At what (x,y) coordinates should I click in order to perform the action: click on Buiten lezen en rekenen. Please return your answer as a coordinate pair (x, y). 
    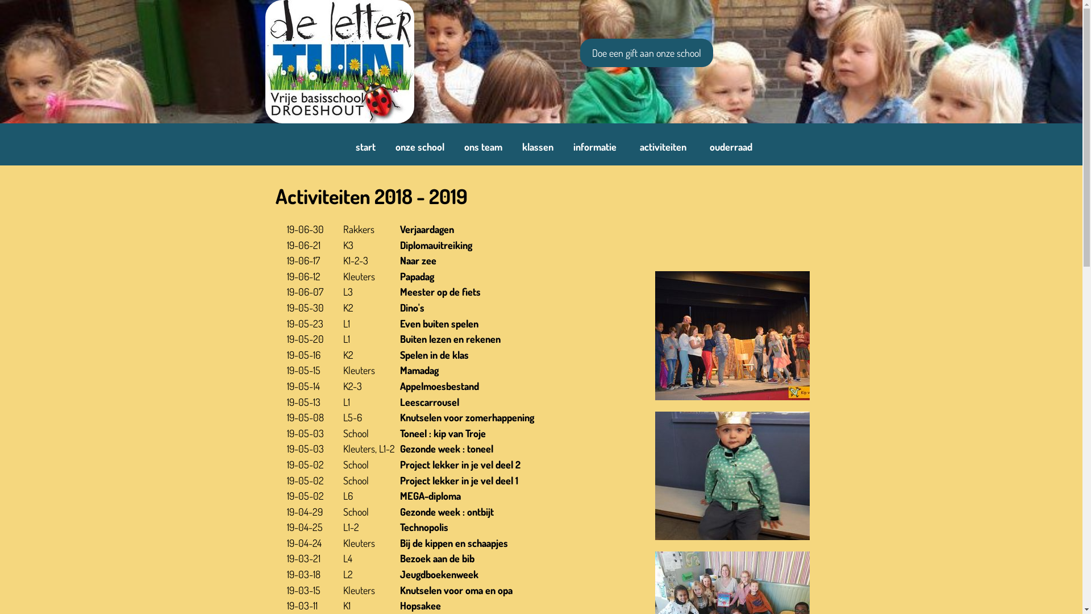
    Looking at the image, I should click on (450, 339).